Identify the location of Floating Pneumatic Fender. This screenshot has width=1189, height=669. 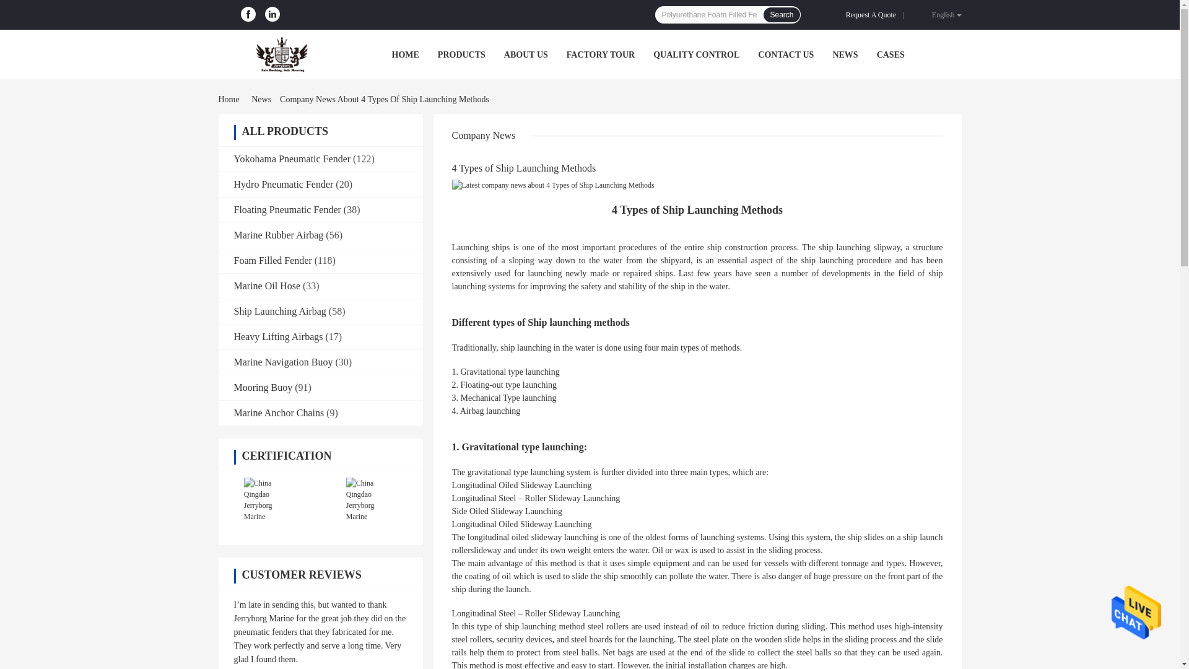
(287, 209).